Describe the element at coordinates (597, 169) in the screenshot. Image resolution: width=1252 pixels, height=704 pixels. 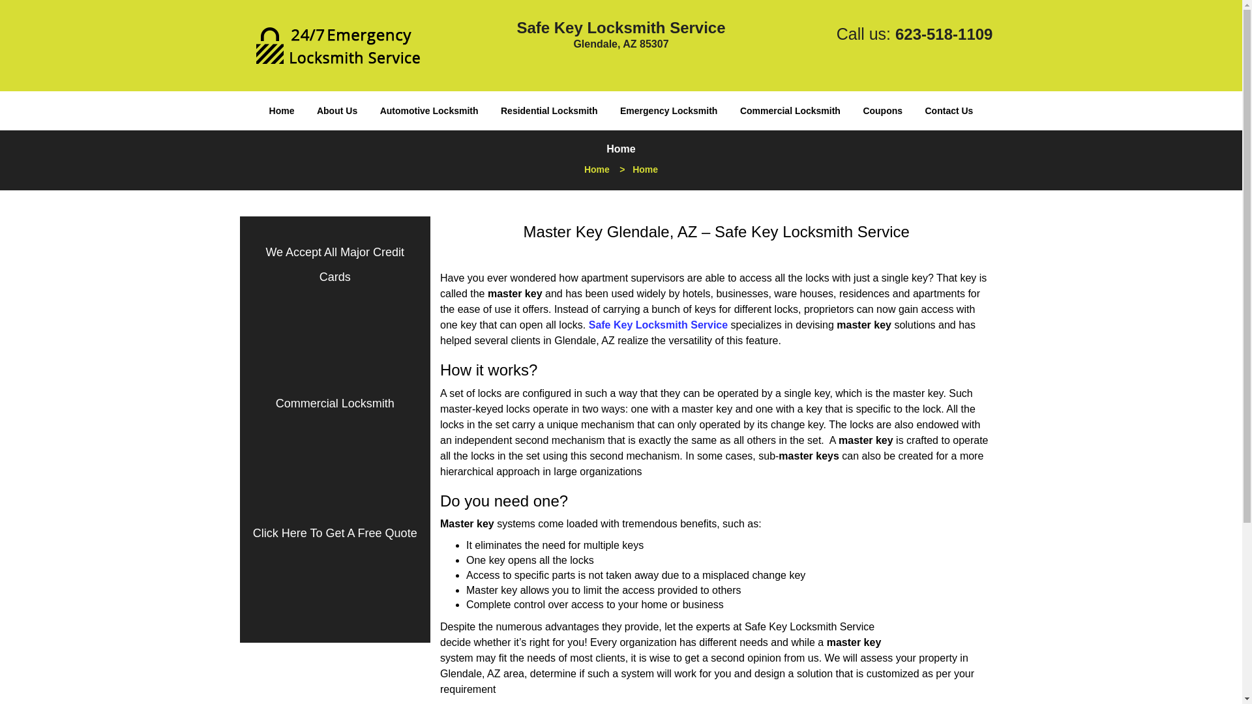
I see `Home` at that location.